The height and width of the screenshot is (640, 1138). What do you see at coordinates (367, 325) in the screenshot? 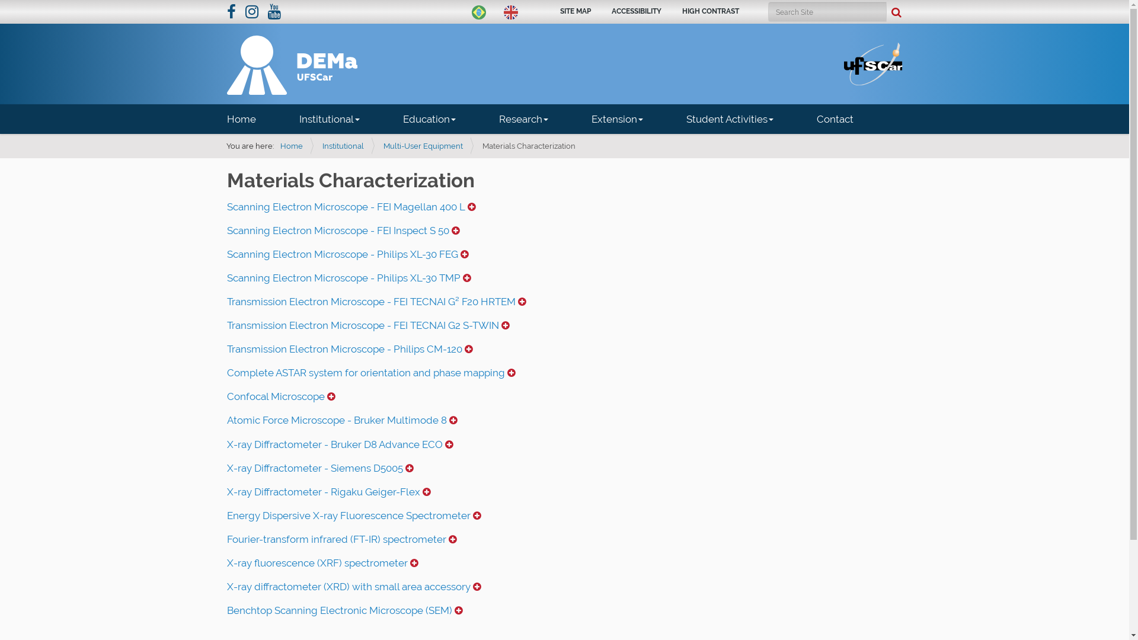
I see `Transmission Electron Microscope - FEI TECNAI G2 S-TWIN` at bounding box center [367, 325].